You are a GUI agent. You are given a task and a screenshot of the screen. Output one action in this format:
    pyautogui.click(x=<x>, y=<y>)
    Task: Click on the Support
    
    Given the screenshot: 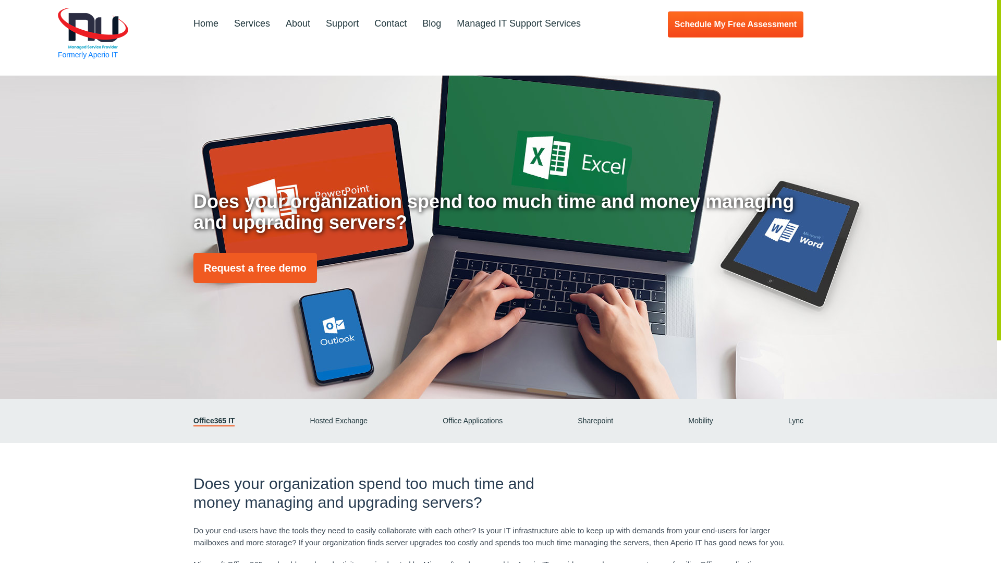 What is the action you would take?
    pyautogui.click(x=342, y=24)
    